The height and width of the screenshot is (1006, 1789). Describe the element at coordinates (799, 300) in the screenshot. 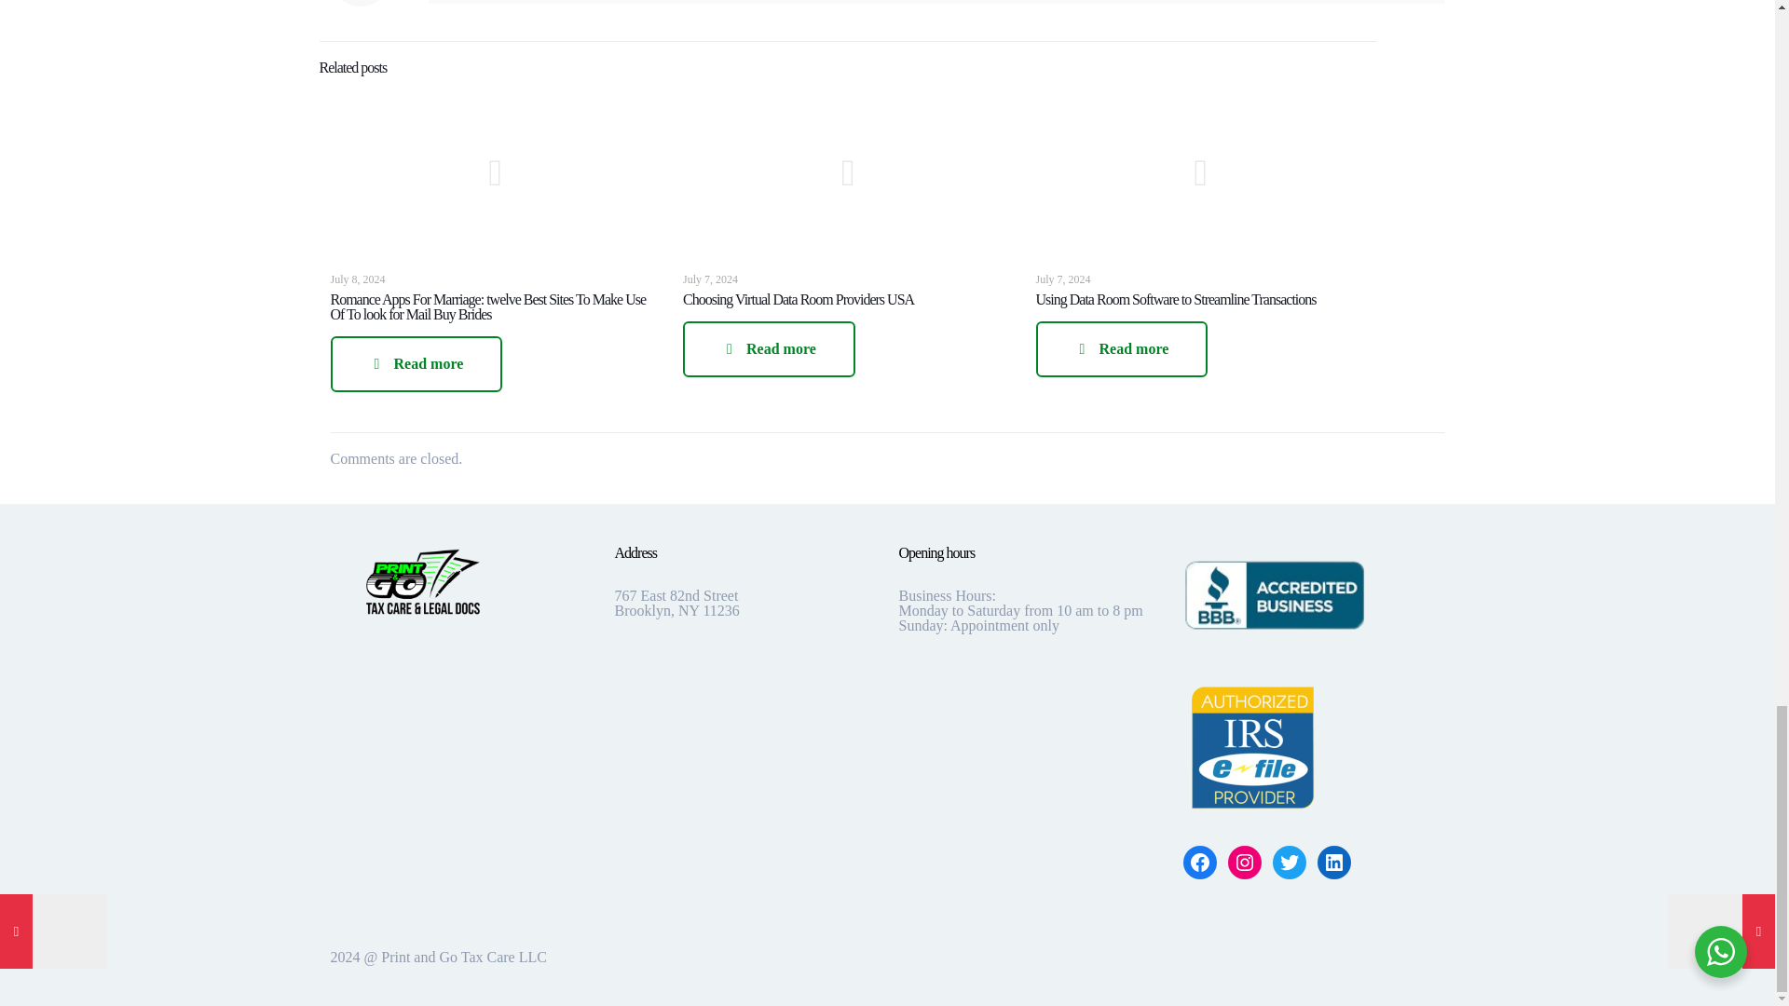

I see `Choosing Virtual Data Room Providers USA` at that location.